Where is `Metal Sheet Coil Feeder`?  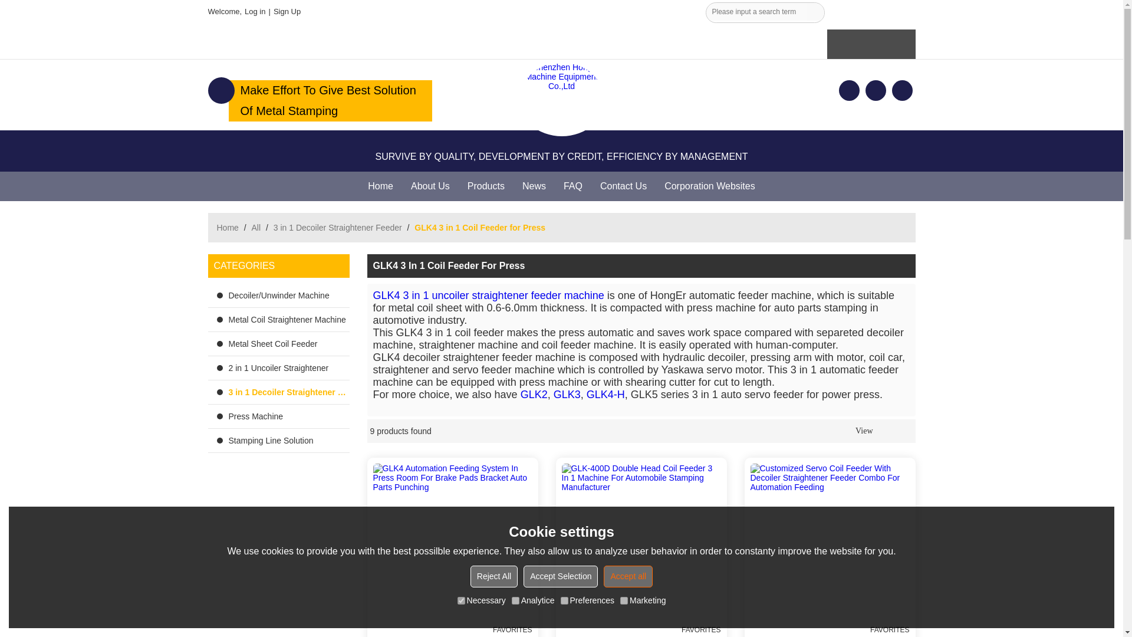 Metal Sheet Coil Feeder is located at coordinates (278, 343).